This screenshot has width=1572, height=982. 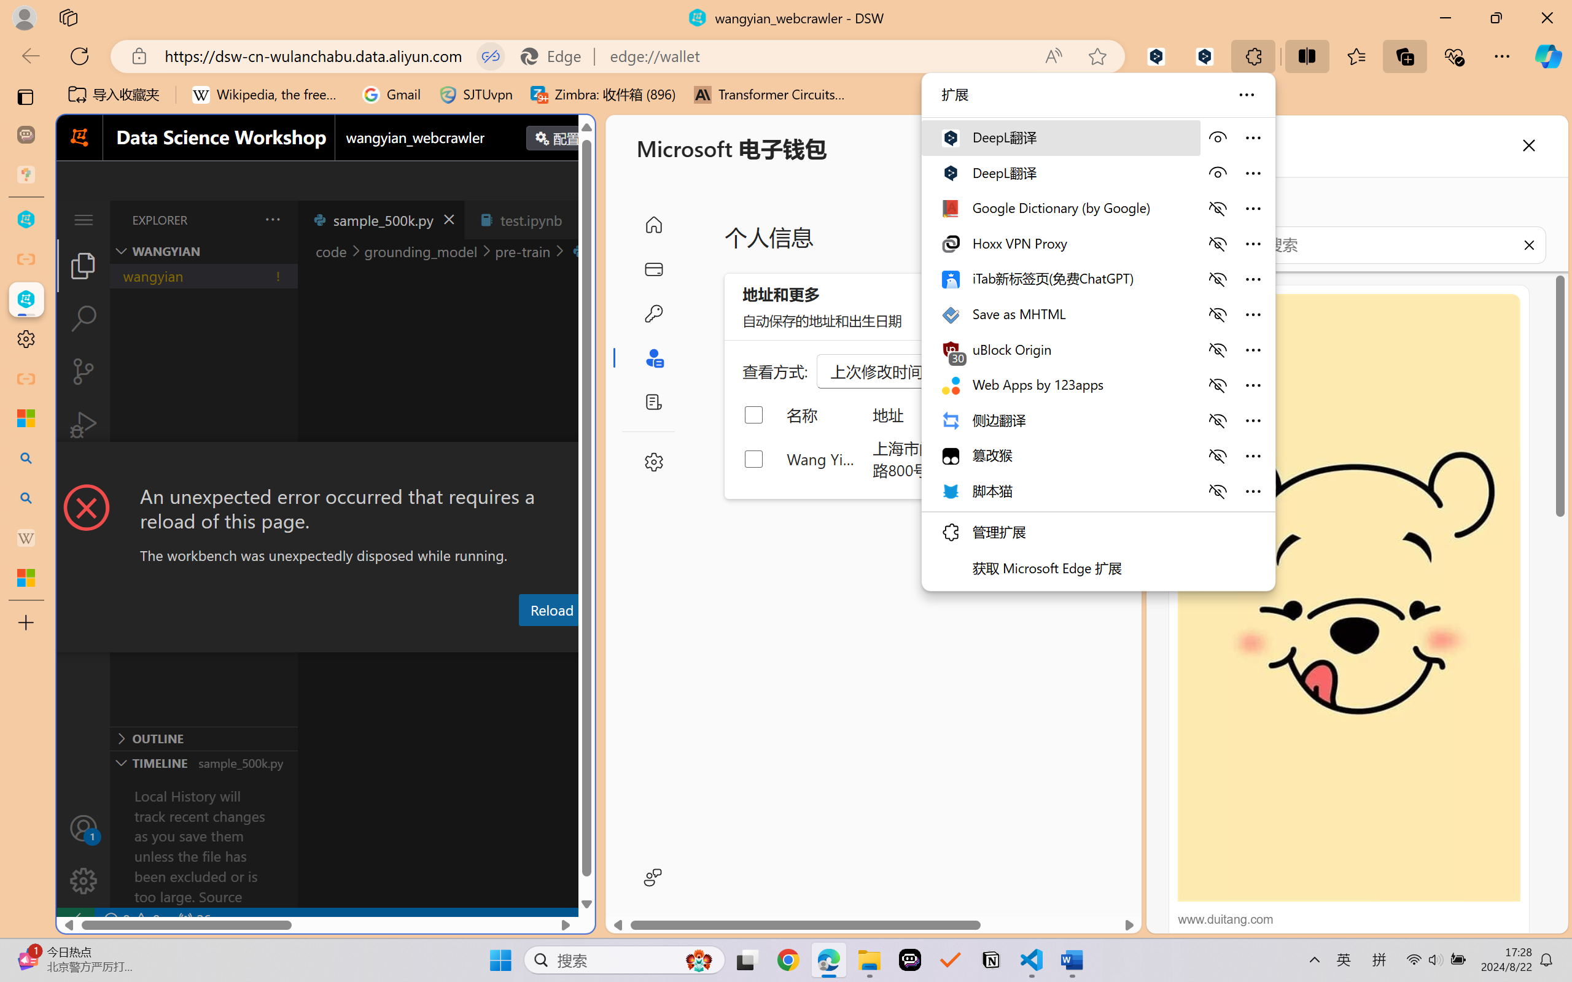 What do you see at coordinates (1060, 243) in the screenshot?
I see `Hoxx VPN Proxy` at bounding box center [1060, 243].